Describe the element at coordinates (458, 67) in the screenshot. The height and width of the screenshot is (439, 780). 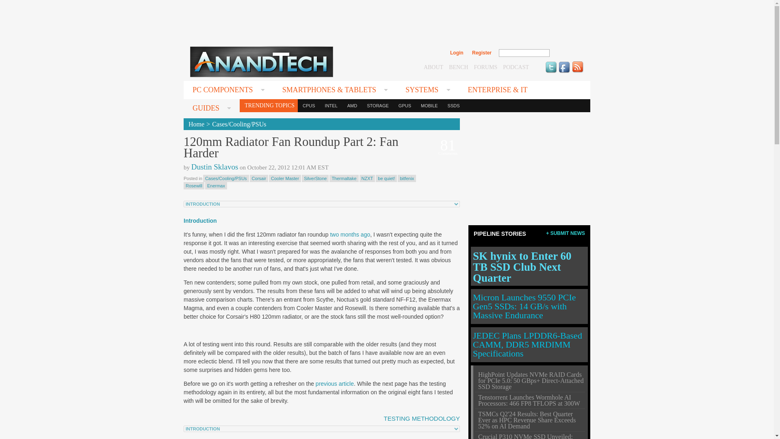
I see `BENCH` at that location.